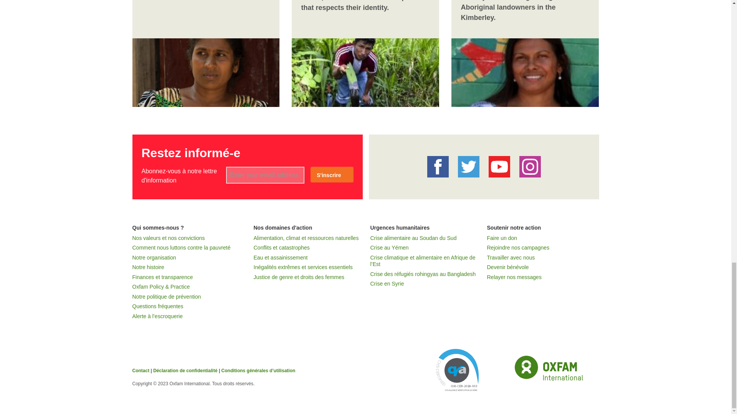 Image resolution: width=737 pixels, height=414 pixels. What do you see at coordinates (522, 71) in the screenshot?
I see `Cissy, land rights defender from Australia` at bounding box center [522, 71].